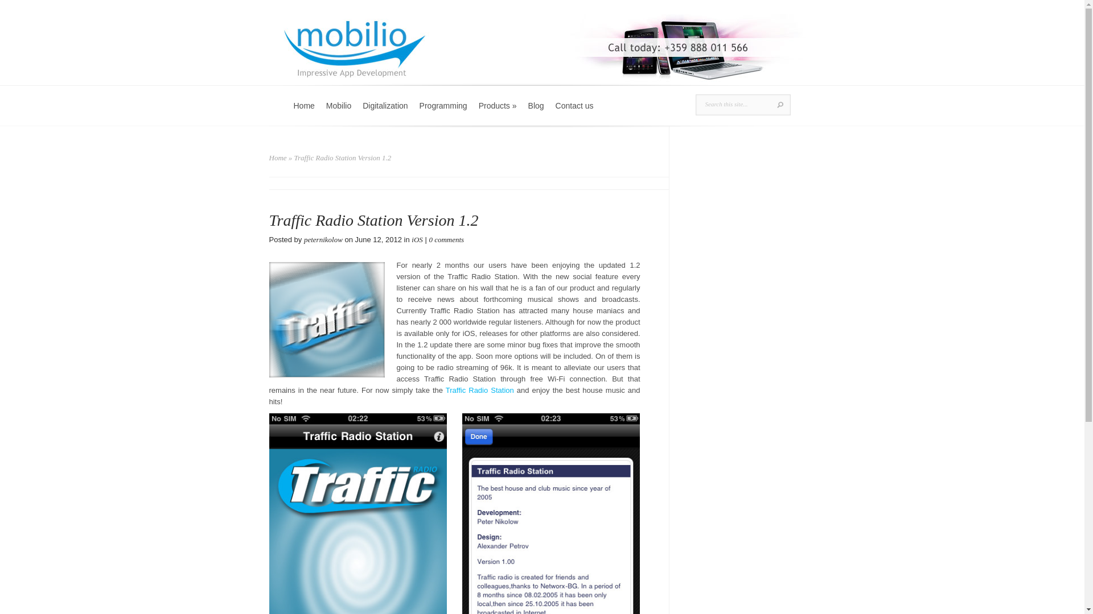 The height and width of the screenshot is (614, 1093). I want to click on Blog, so click(536, 113).